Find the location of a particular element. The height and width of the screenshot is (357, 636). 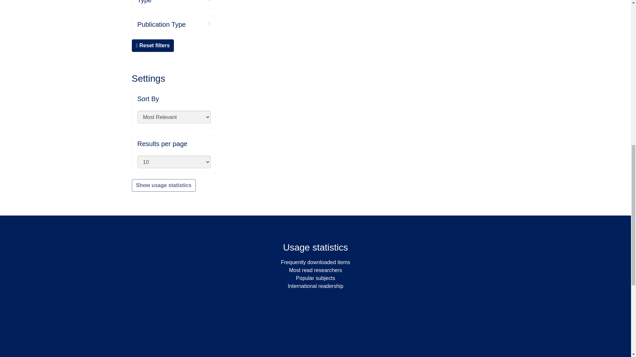

Expand filter is located at coordinates (181, 1).